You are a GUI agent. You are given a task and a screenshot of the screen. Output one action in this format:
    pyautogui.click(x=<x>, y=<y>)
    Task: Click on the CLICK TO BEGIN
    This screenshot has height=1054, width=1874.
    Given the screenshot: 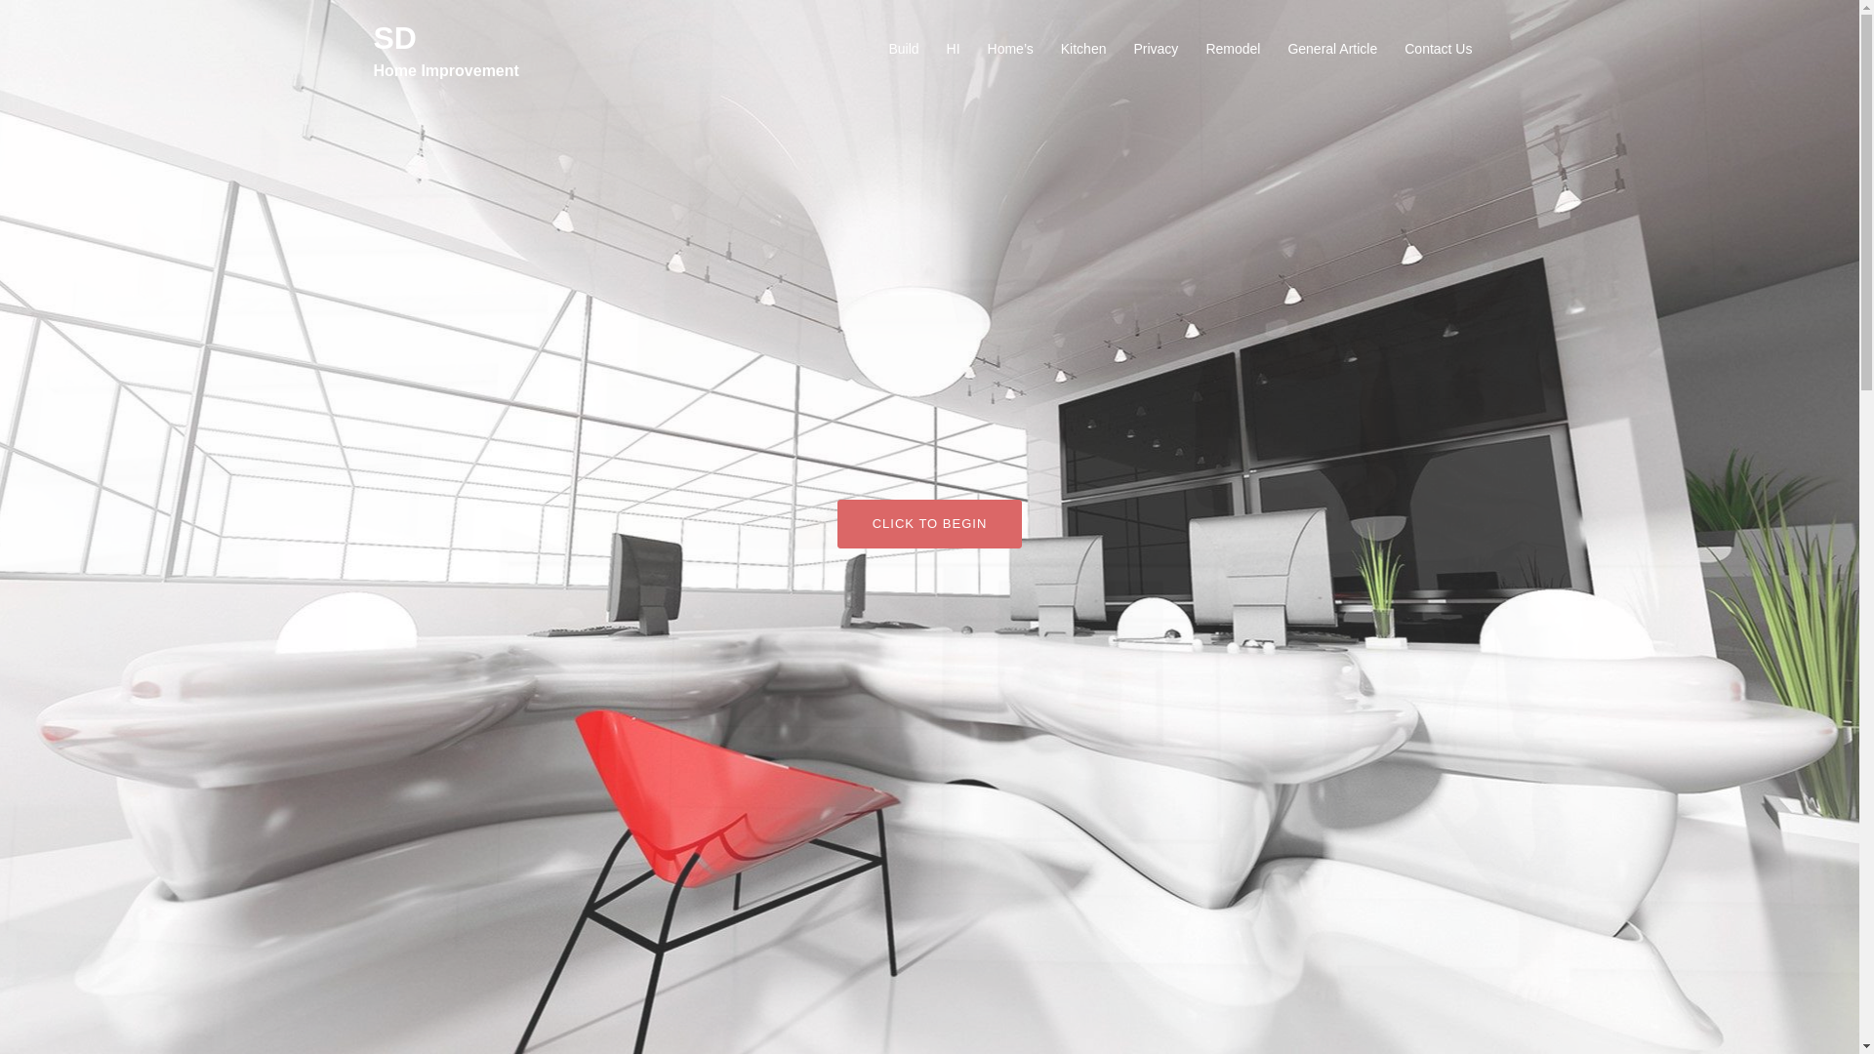 What is the action you would take?
    pyautogui.click(x=930, y=523)
    